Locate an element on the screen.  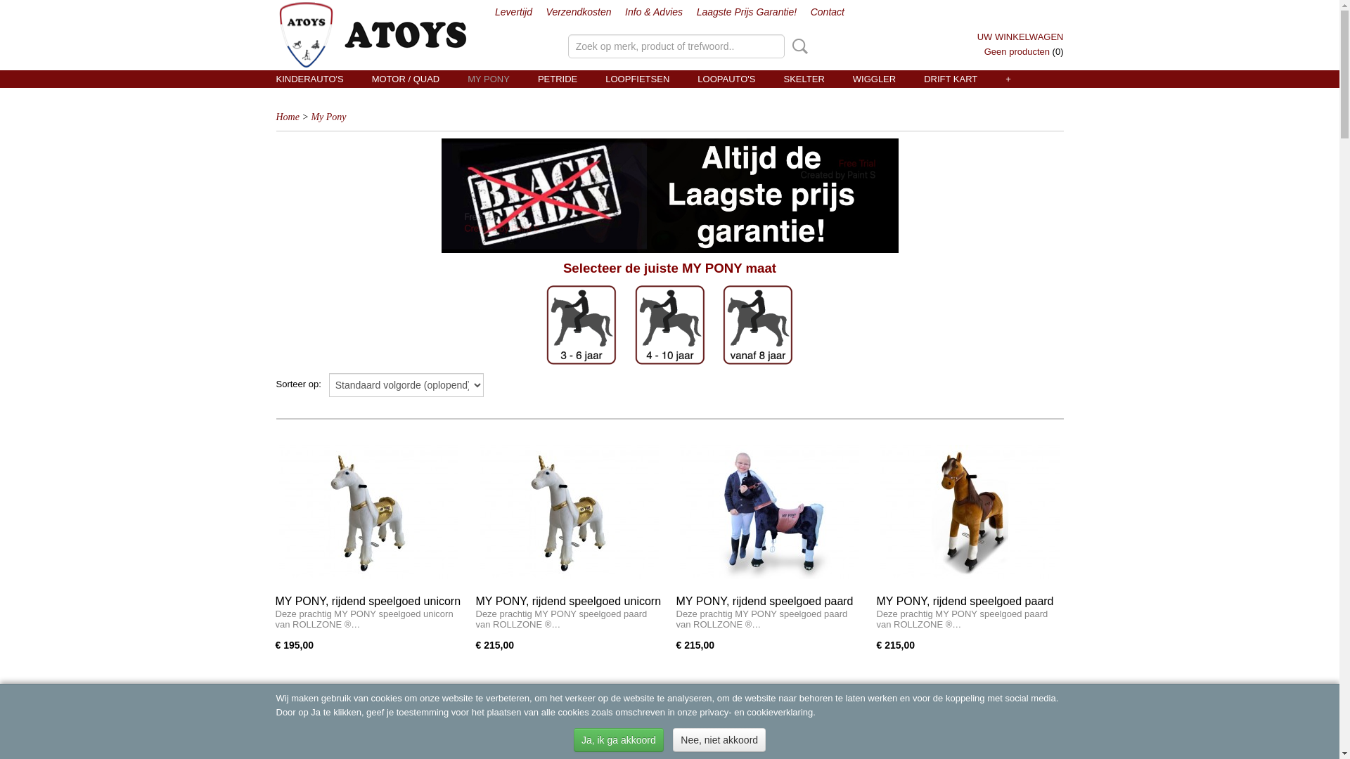
Home is located at coordinates (287, 117).